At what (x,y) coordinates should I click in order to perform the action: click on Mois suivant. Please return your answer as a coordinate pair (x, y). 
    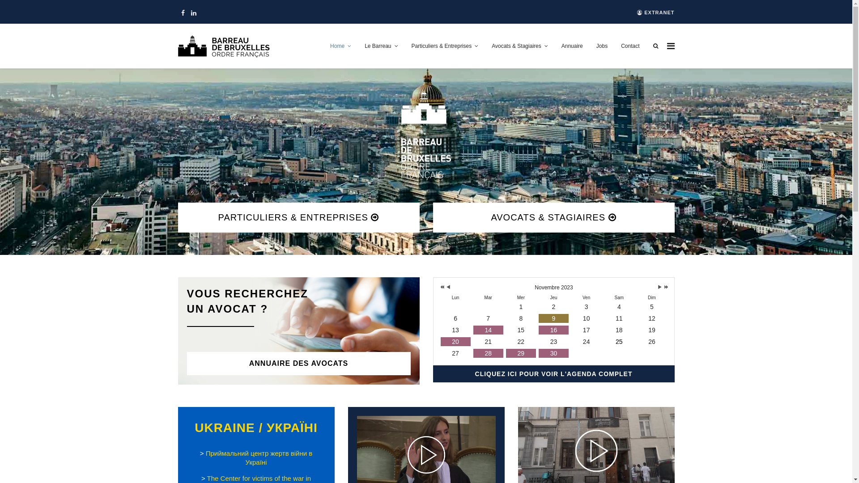
    Looking at the image, I should click on (659, 288).